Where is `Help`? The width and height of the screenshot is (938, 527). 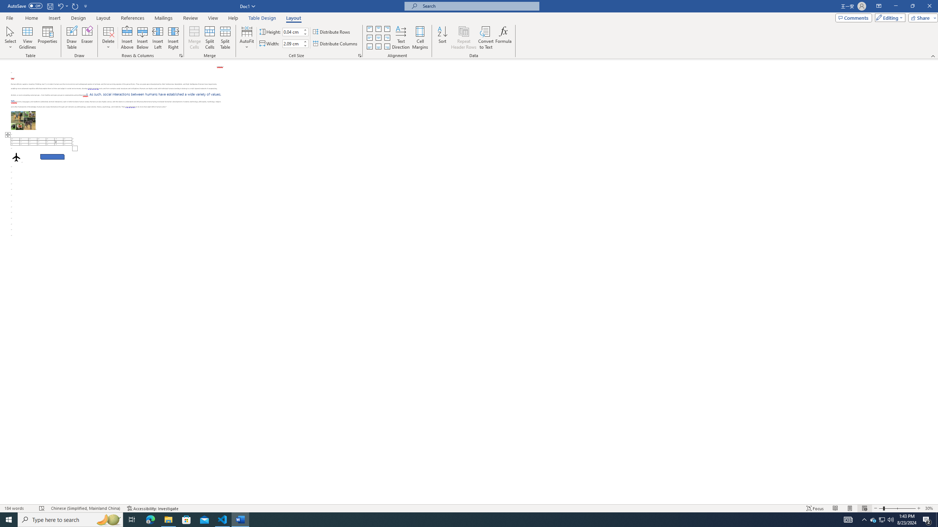
Help is located at coordinates (233, 18).